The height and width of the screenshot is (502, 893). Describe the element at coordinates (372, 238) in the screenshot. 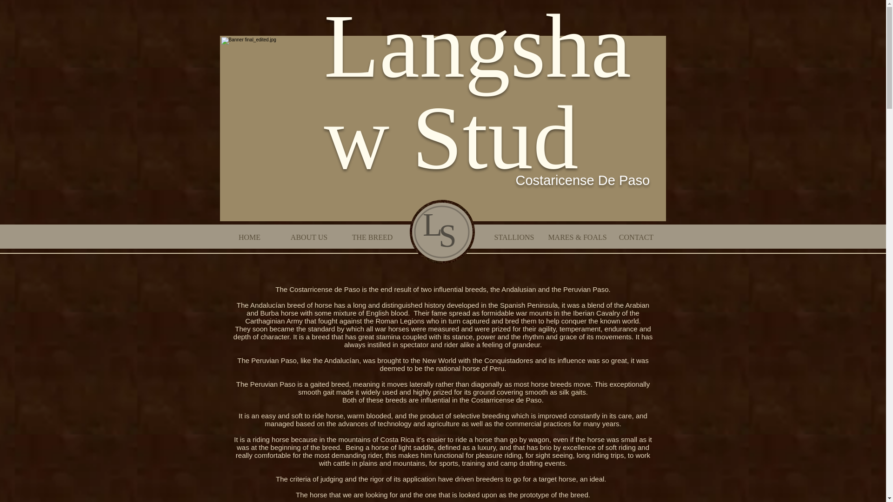

I see `THE BREED` at that location.